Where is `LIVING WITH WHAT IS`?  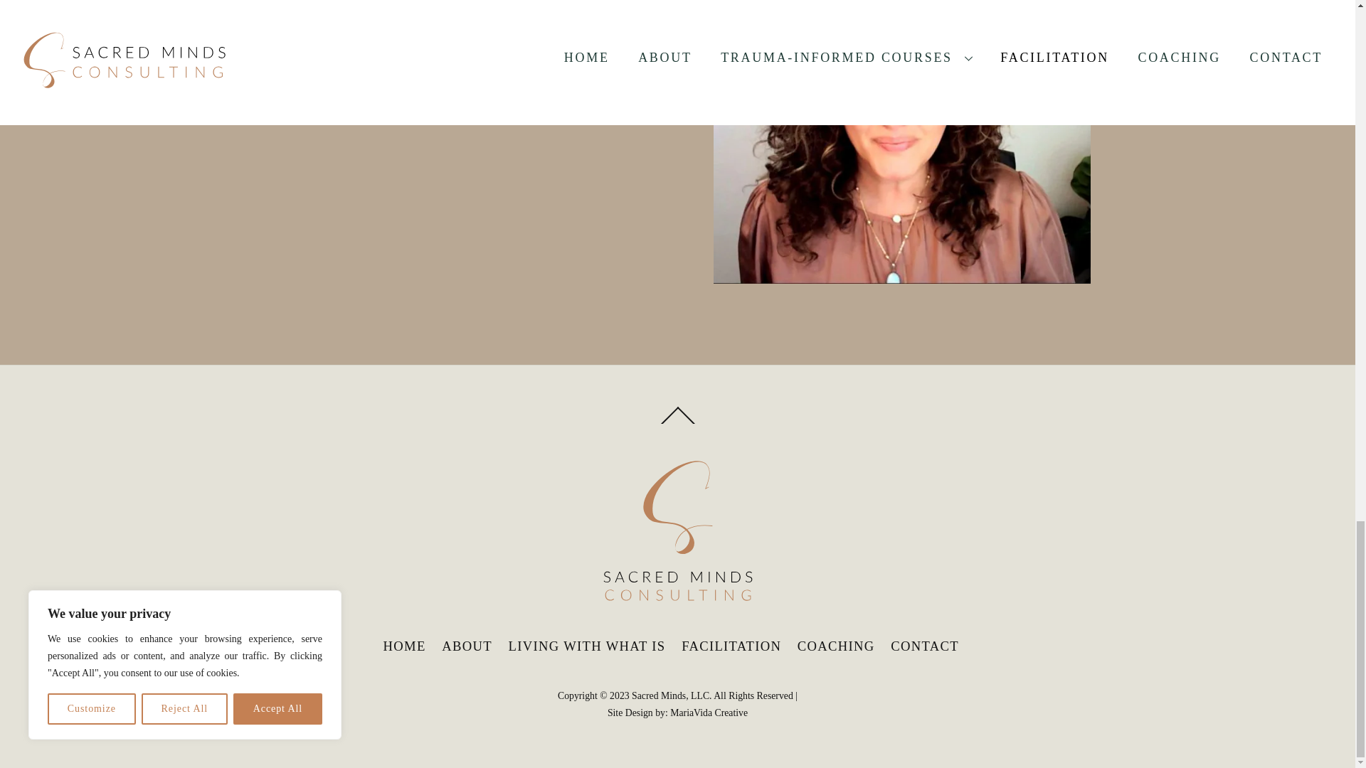 LIVING WITH WHAT IS is located at coordinates (587, 646).